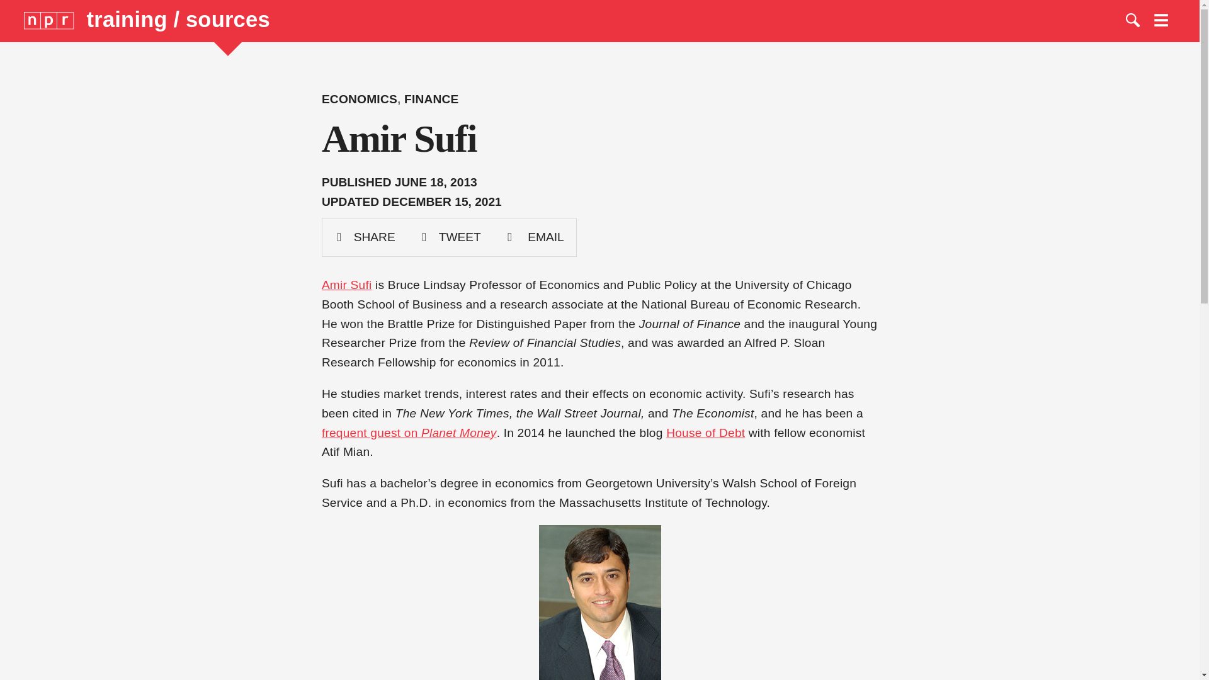  Describe the element at coordinates (130, 19) in the screenshot. I see `training` at that location.